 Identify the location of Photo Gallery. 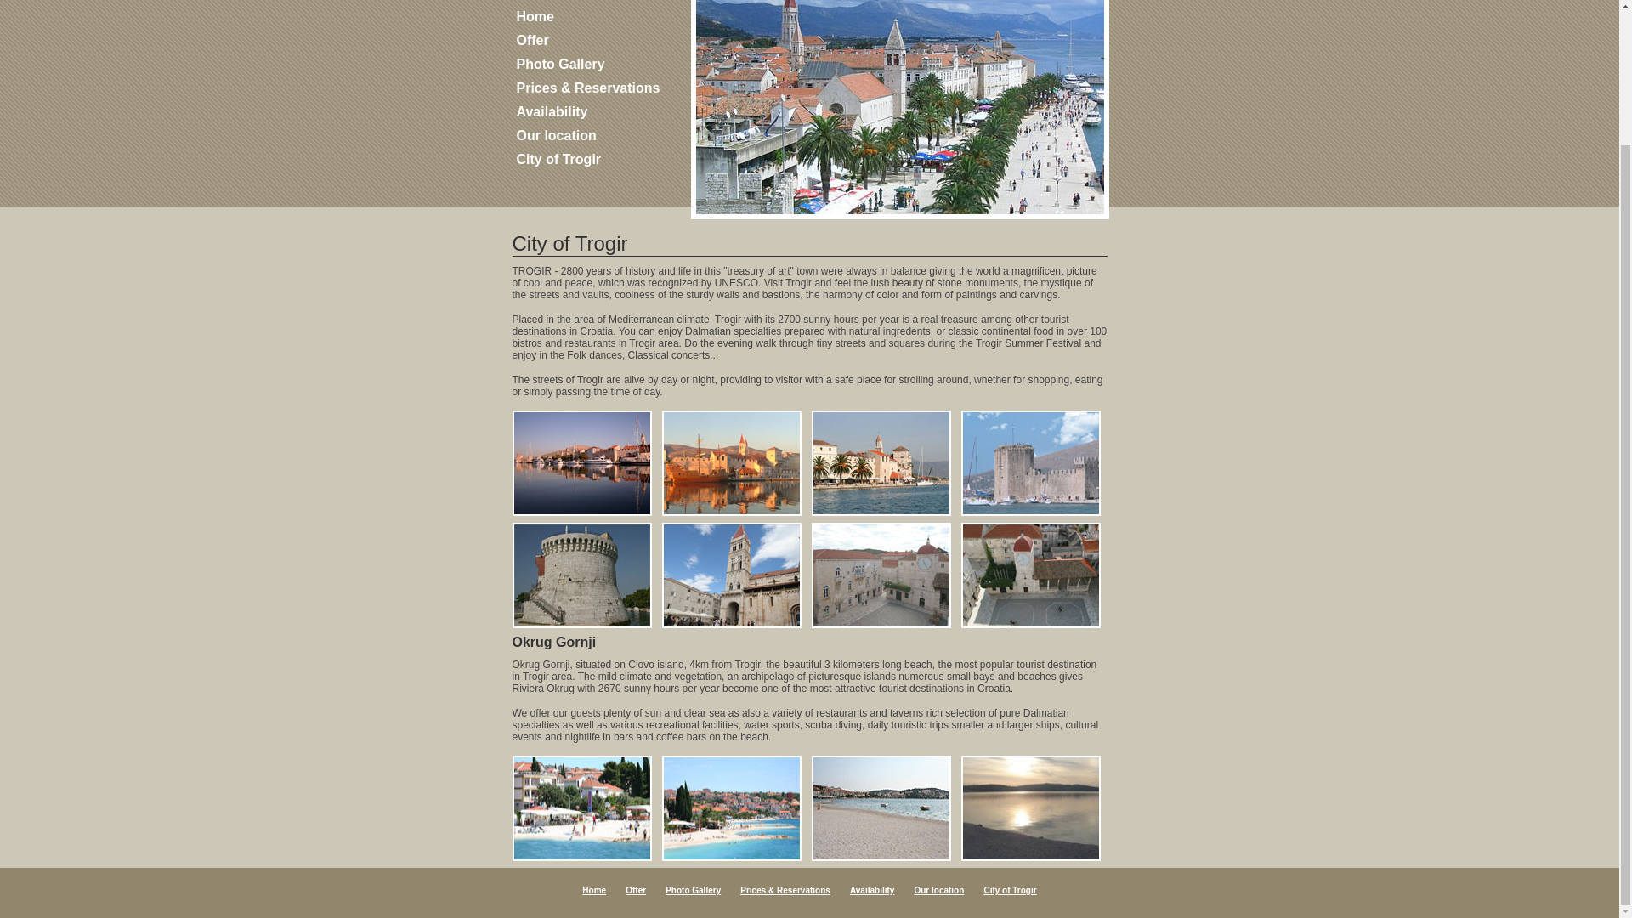
(561, 64).